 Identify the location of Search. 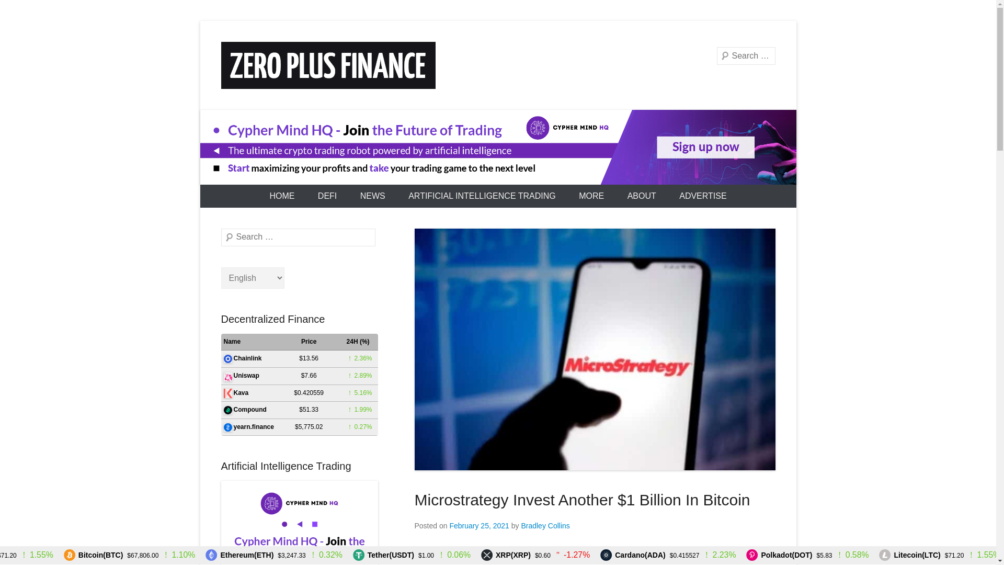
(22, 10).